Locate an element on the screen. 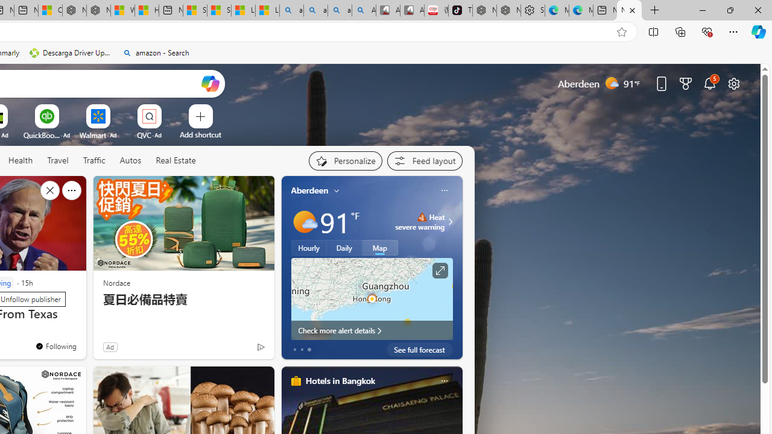 Image resolution: width=772 pixels, height=434 pixels. tab-0 is located at coordinates (294, 350).